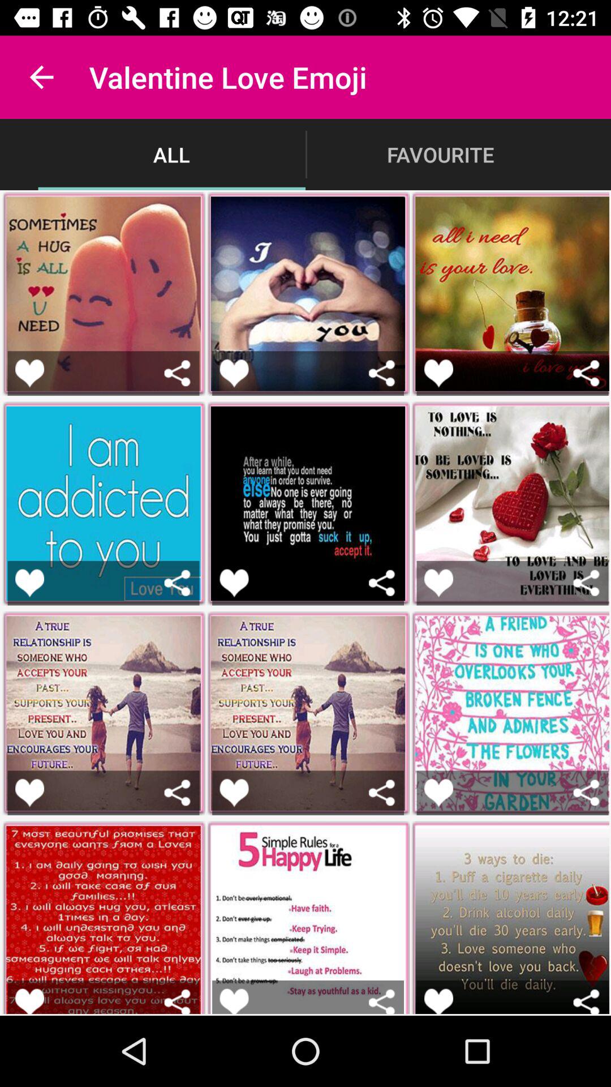  I want to click on share emoji, so click(178, 793).